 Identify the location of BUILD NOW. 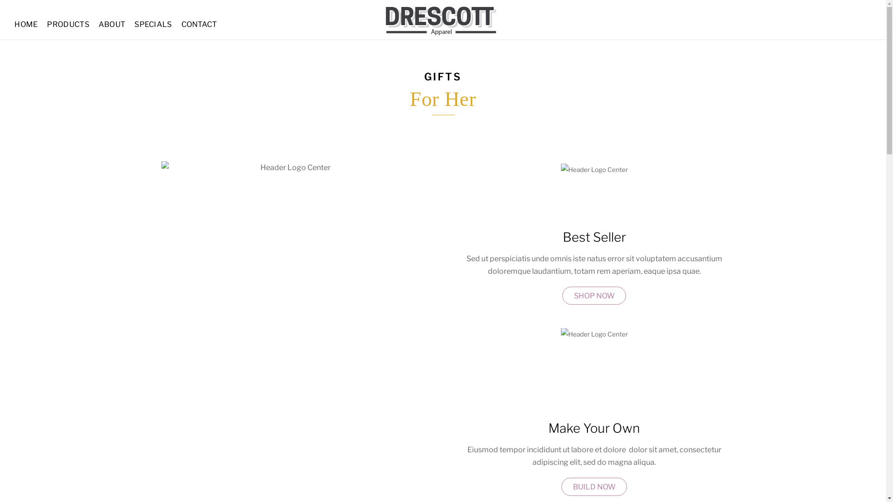
(594, 487).